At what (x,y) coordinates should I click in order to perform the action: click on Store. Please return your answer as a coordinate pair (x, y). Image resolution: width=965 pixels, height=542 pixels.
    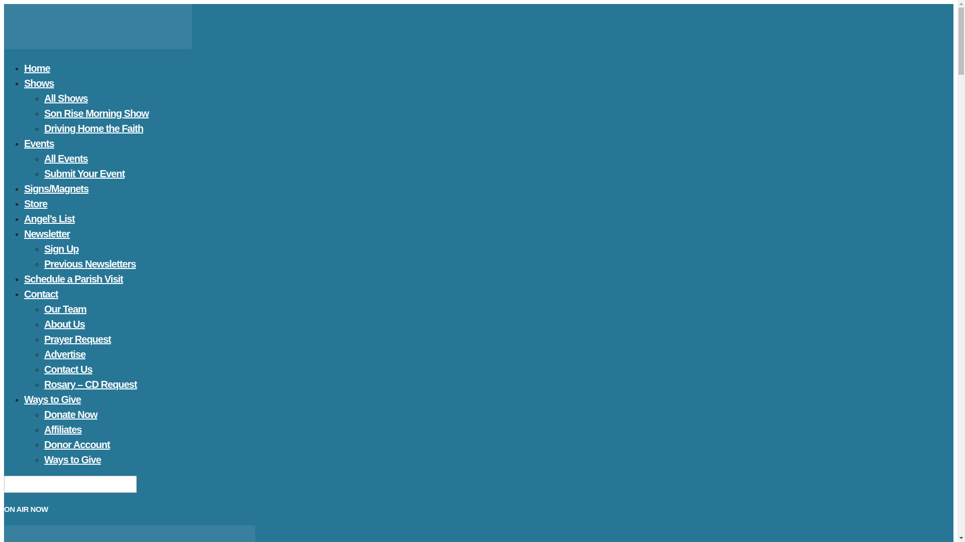
    Looking at the image, I should click on (36, 204).